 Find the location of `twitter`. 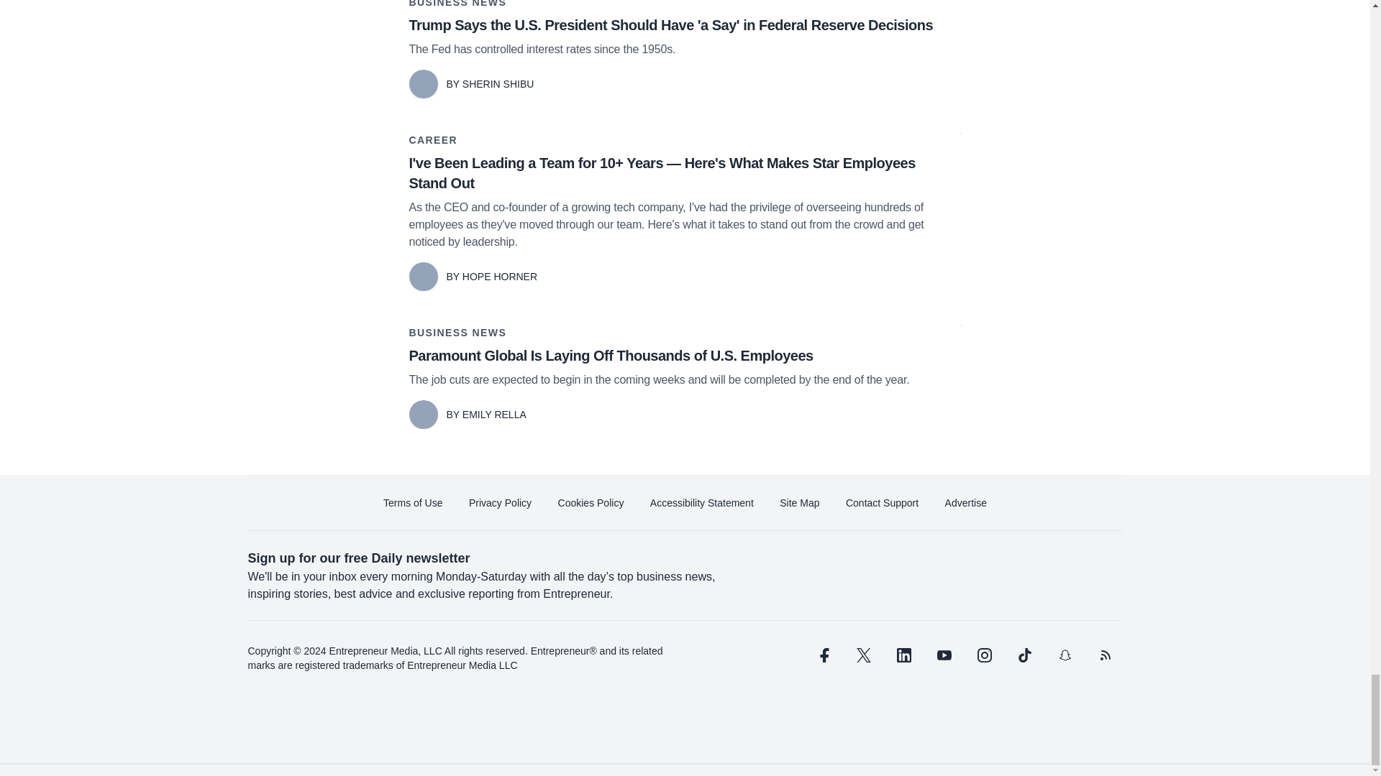

twitter is located at coordinates (863, 655).